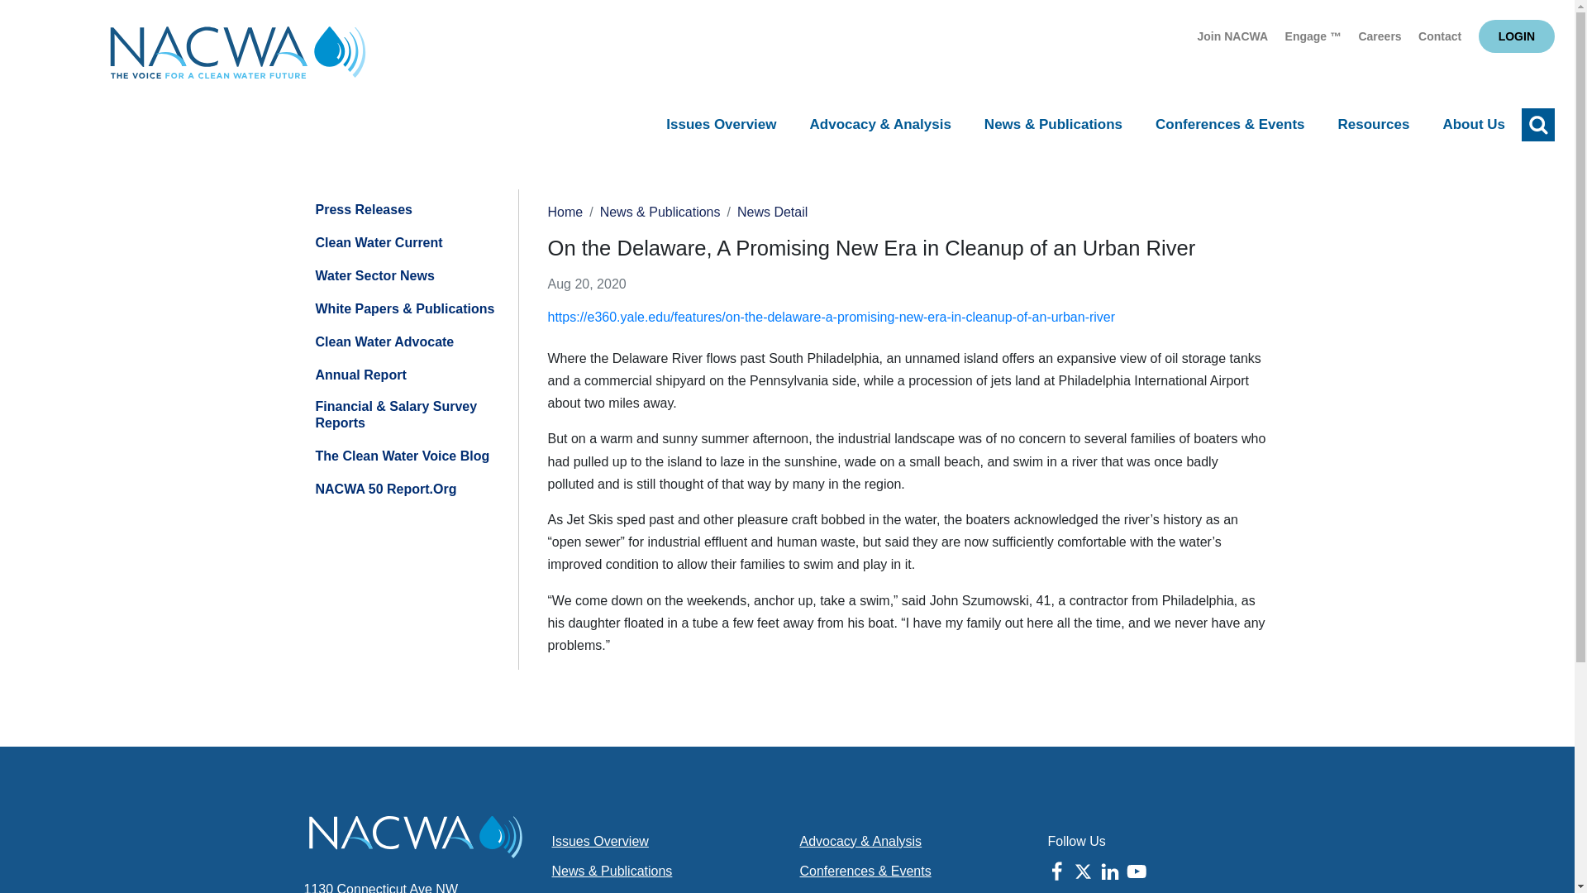 The image size is (1587, 893). Describe the element at coordinates (238, 57) in the screenshot. I see `Home` at that location.